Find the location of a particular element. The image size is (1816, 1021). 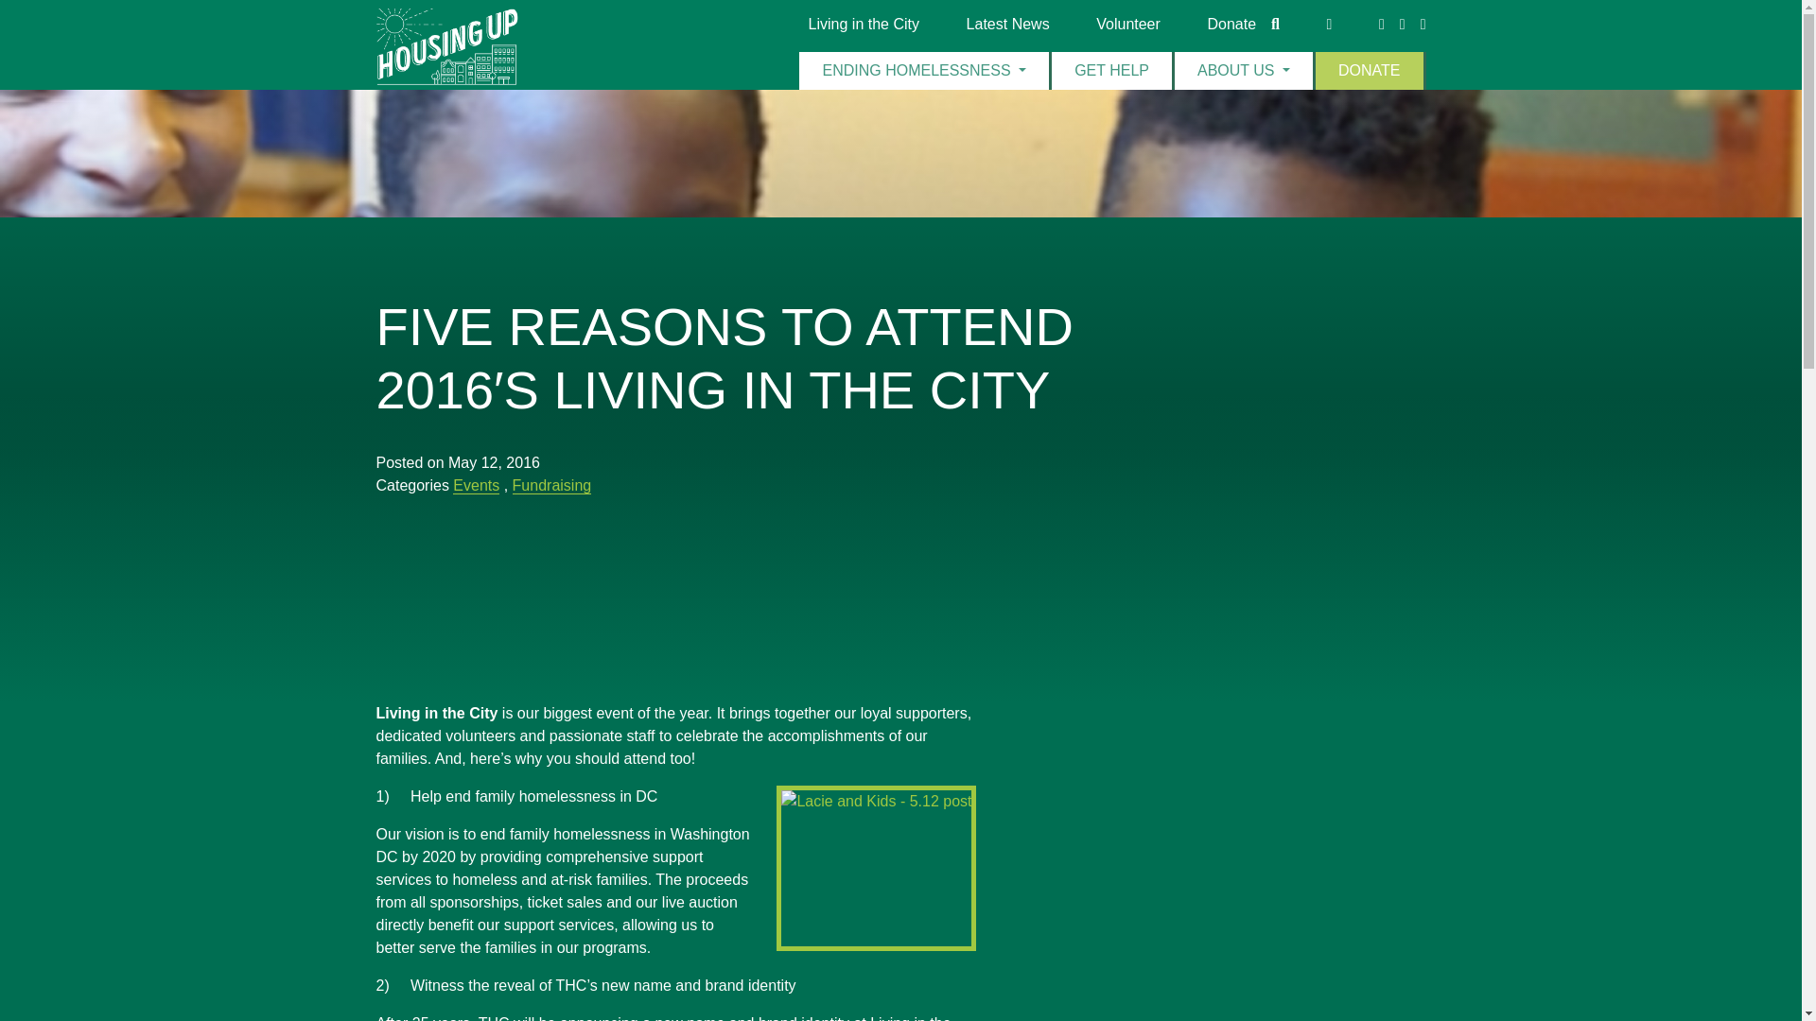

Fundraising is located at coordinates (551, 486).